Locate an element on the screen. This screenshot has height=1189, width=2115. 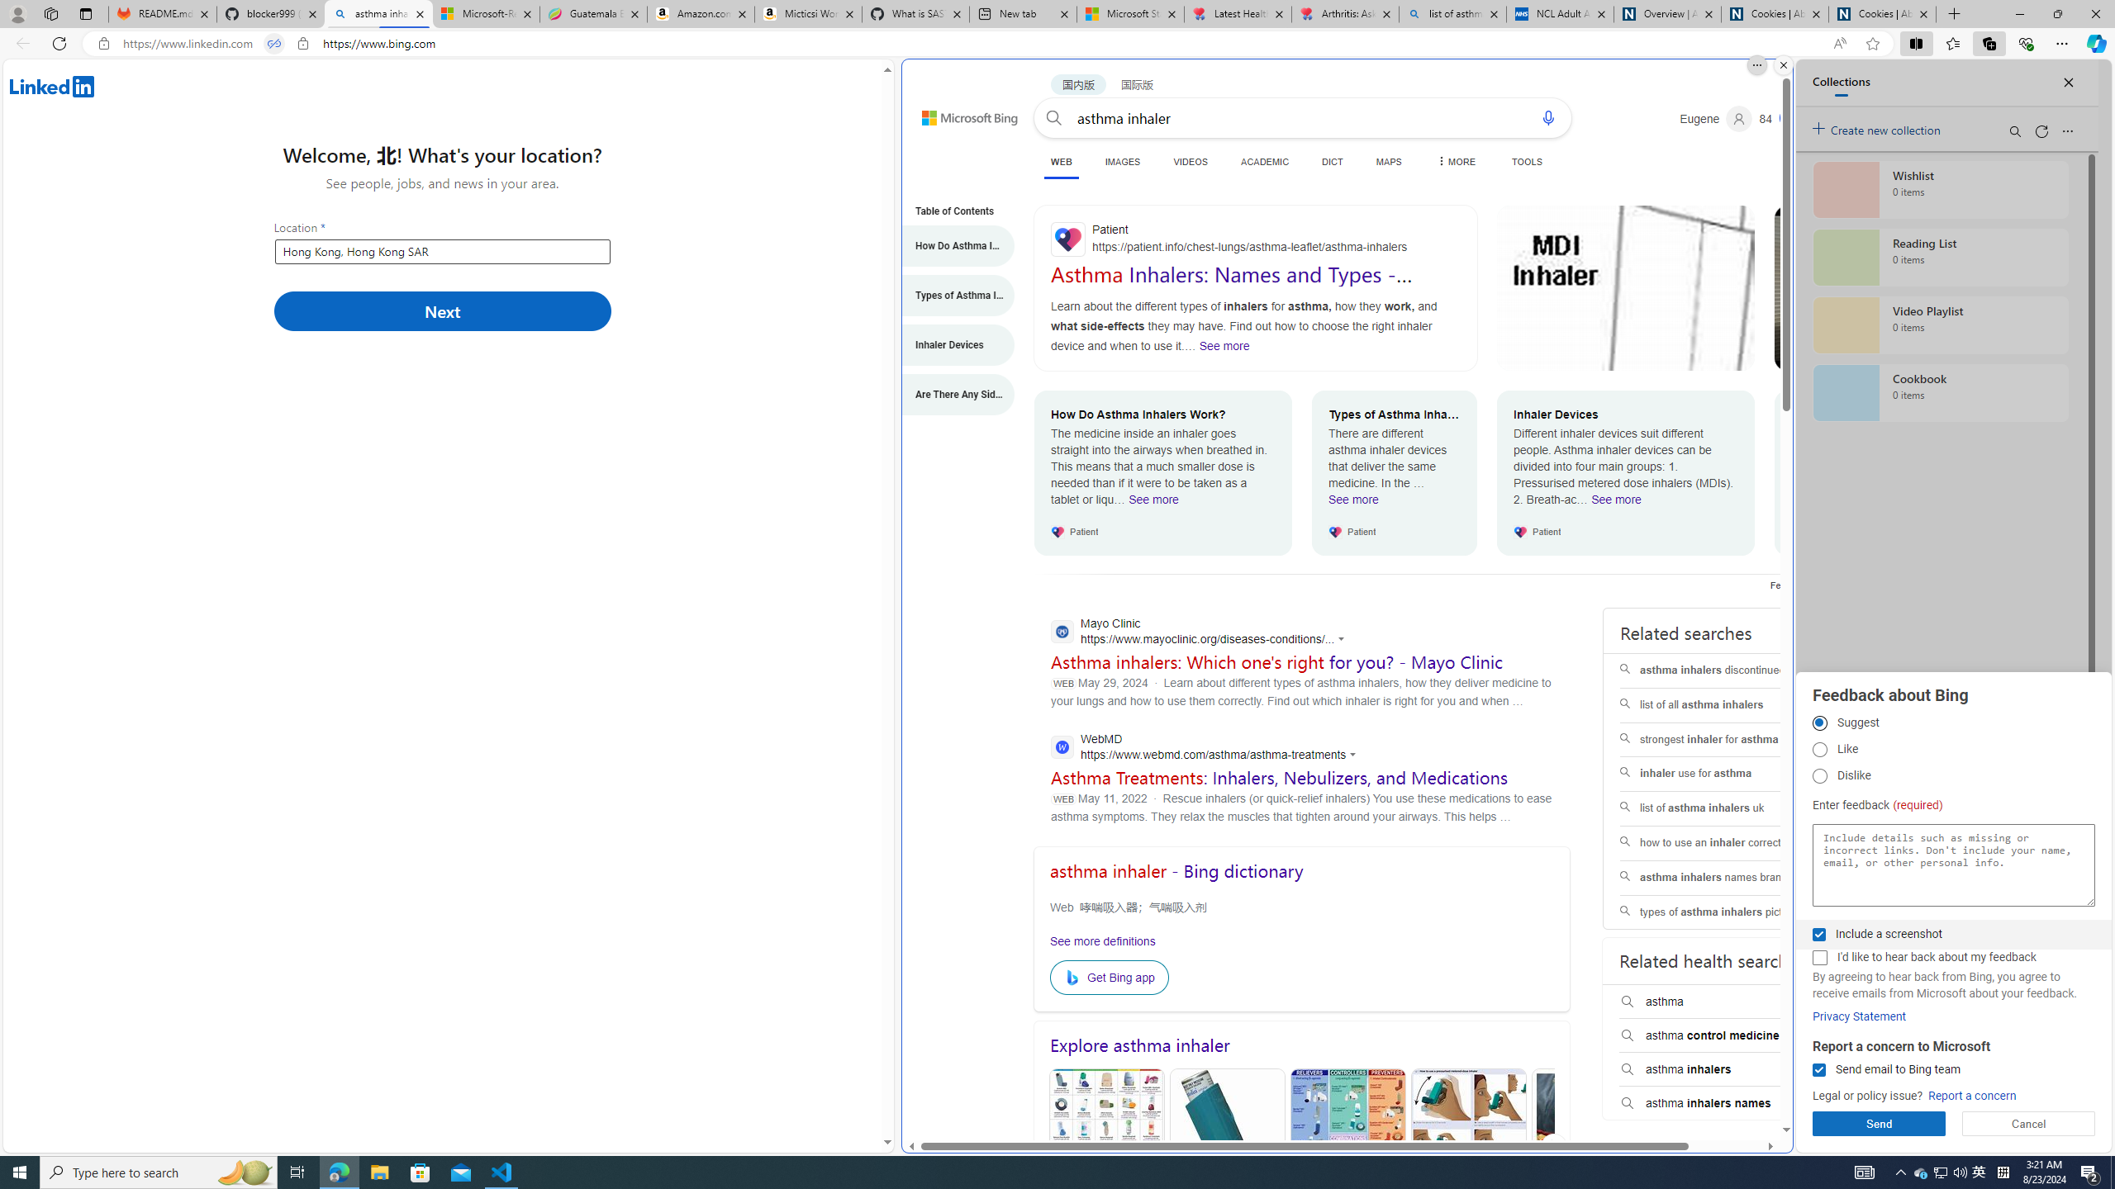
Close split screen. is located at coordinates (1784, 65).